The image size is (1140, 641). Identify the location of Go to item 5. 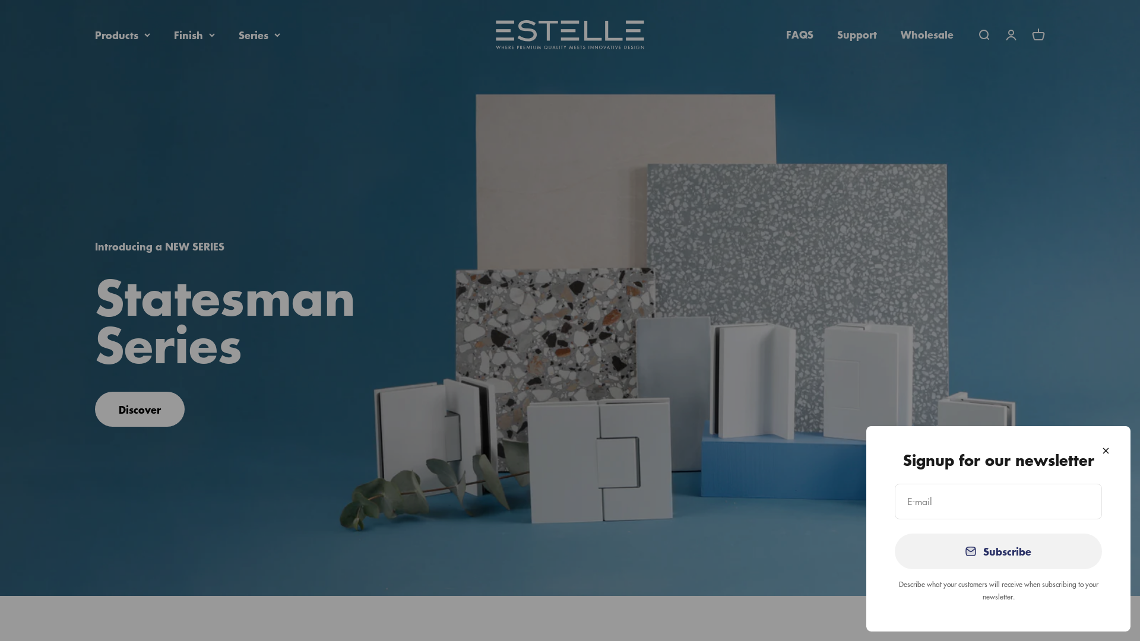
(1104, 560).